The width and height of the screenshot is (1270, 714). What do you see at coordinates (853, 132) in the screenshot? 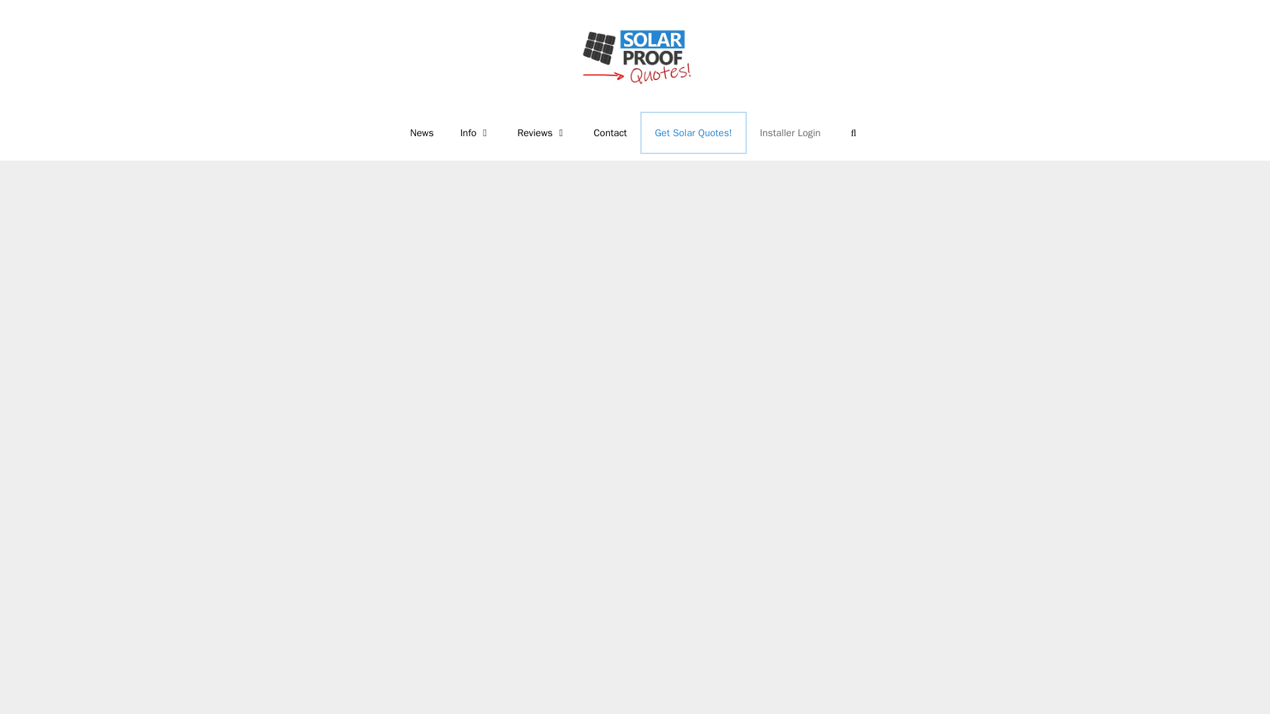
I see `Search` at bounding box center [853, 132].